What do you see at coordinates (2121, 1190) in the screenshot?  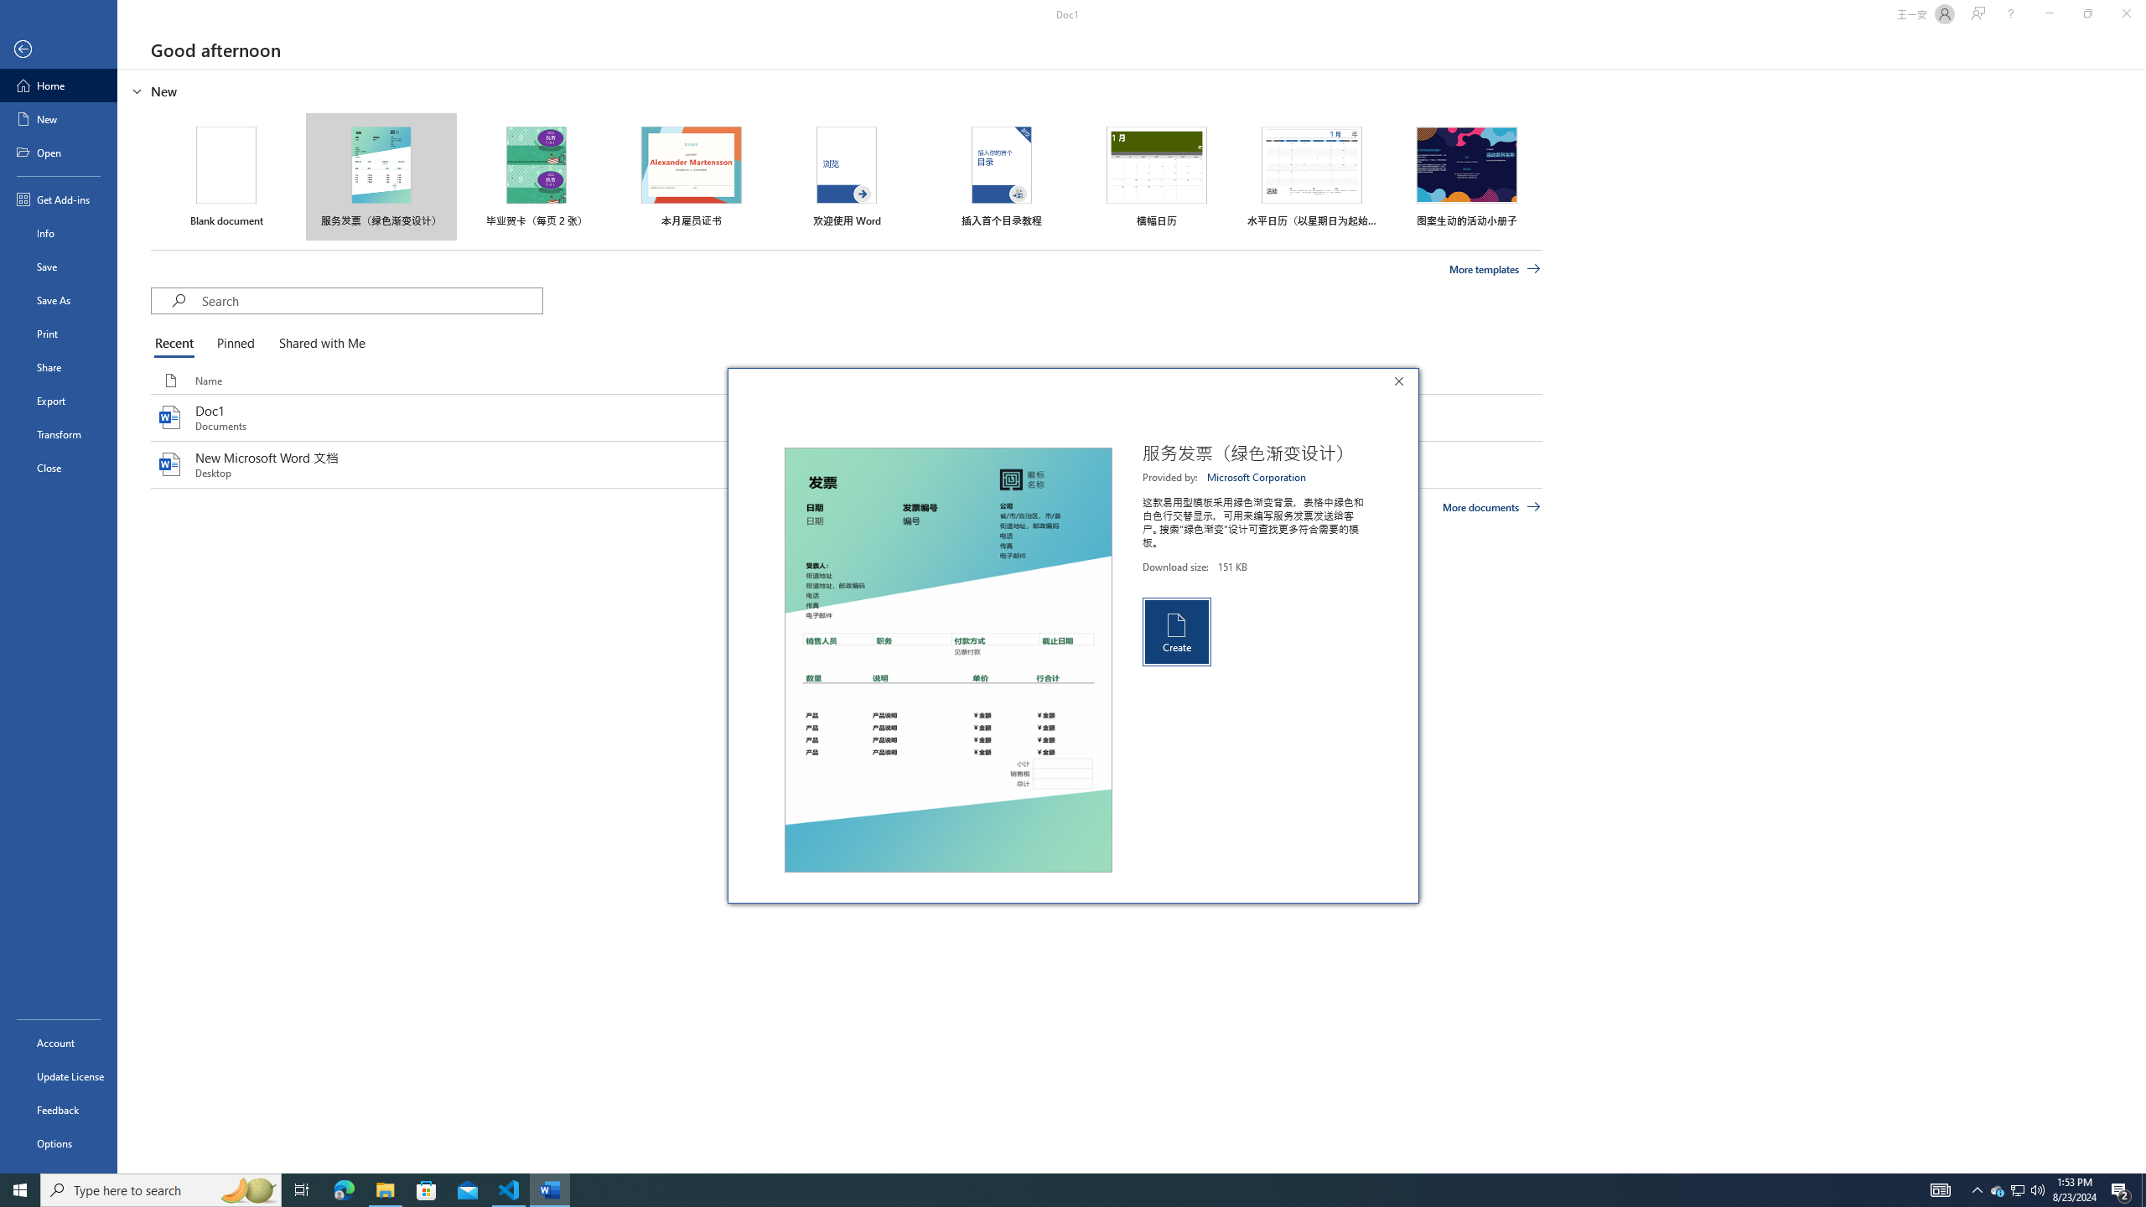 I see `Action Center, 2 new notifications` at bounding box center [2121, 1190].